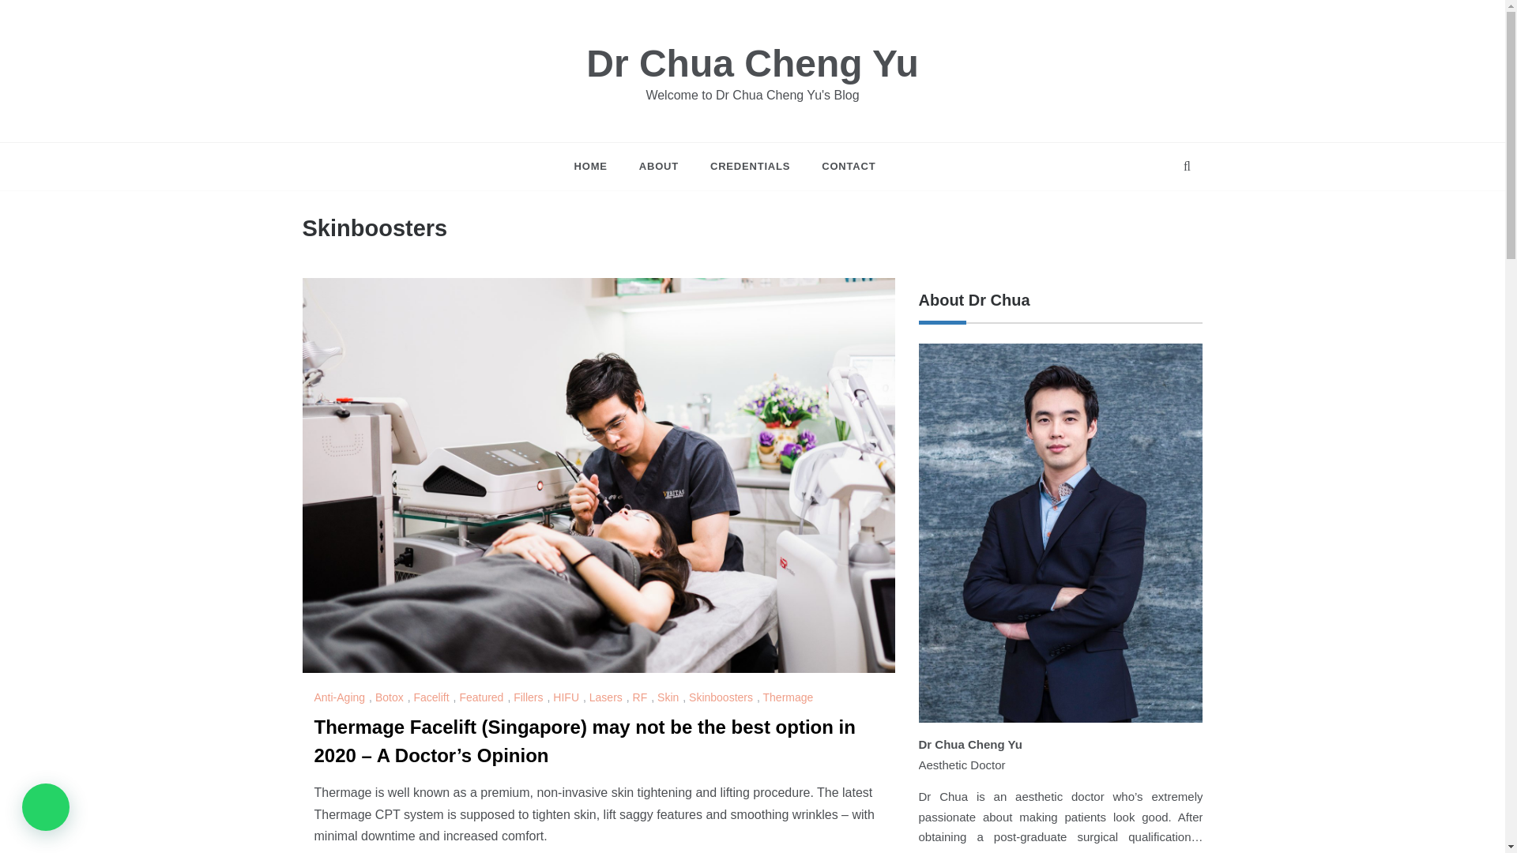 Image resolution: width=1517 pixels, height=853 pixels. I want to click on CREDENTIALS, so click(750, 166).